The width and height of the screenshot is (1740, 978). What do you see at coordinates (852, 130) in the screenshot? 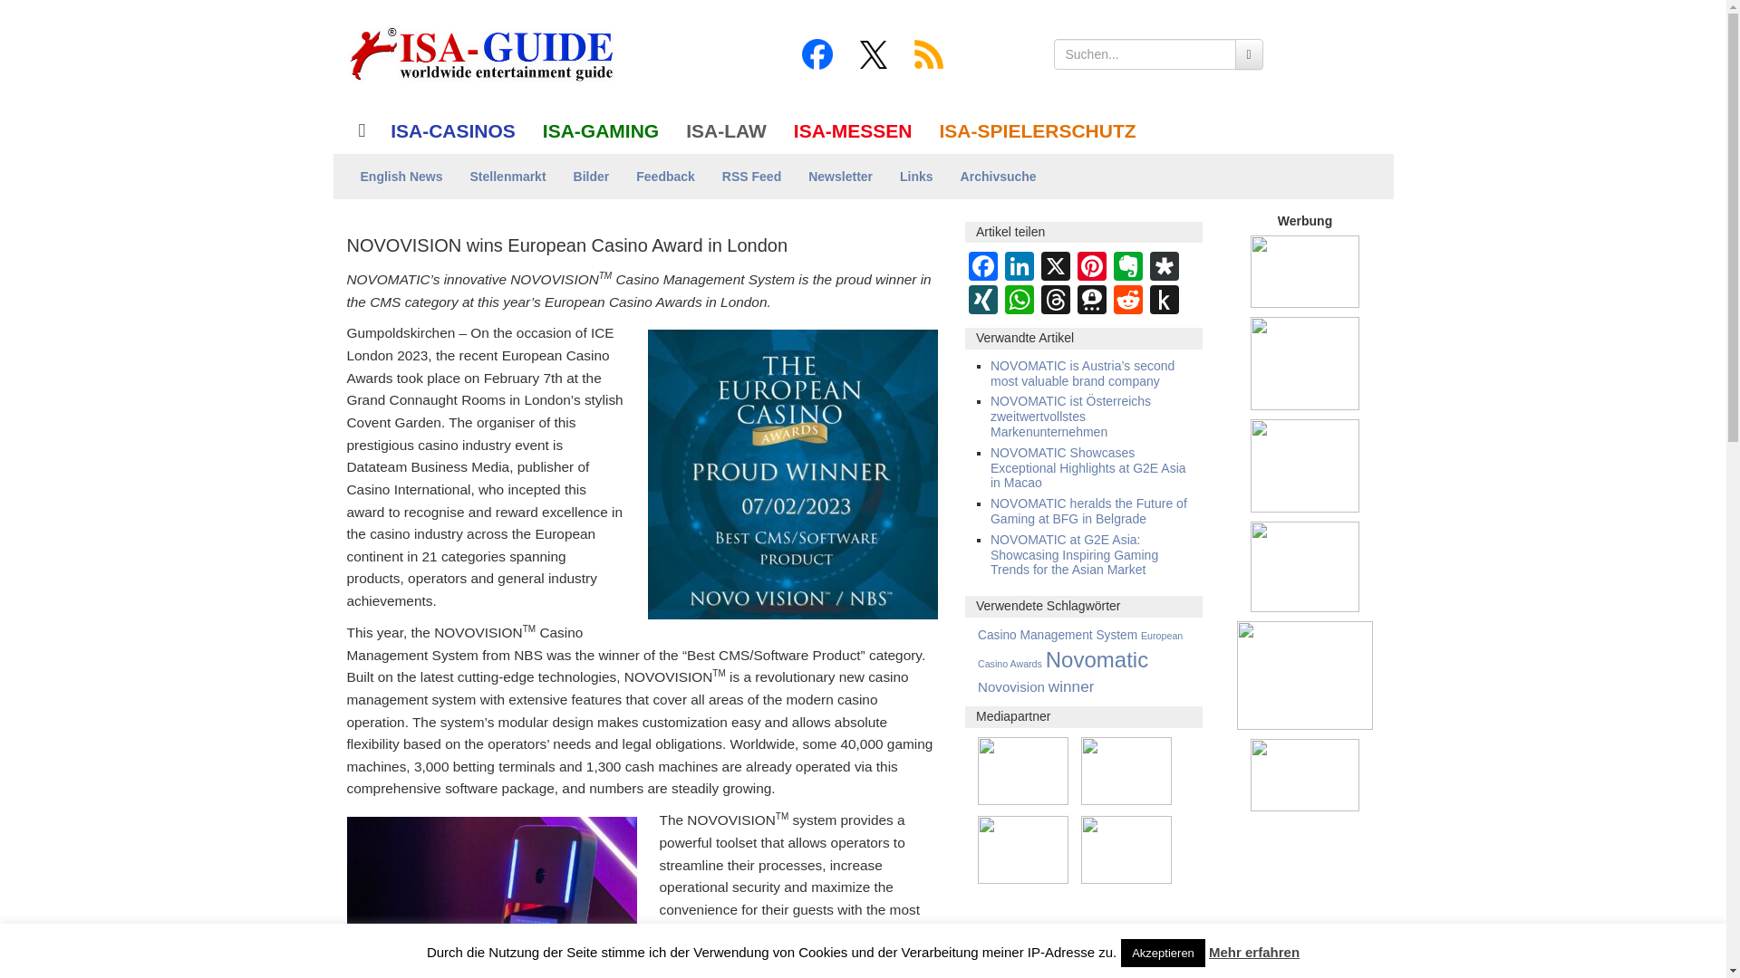
I see `ISA-MESSEN` at bounding box center [852, 130].